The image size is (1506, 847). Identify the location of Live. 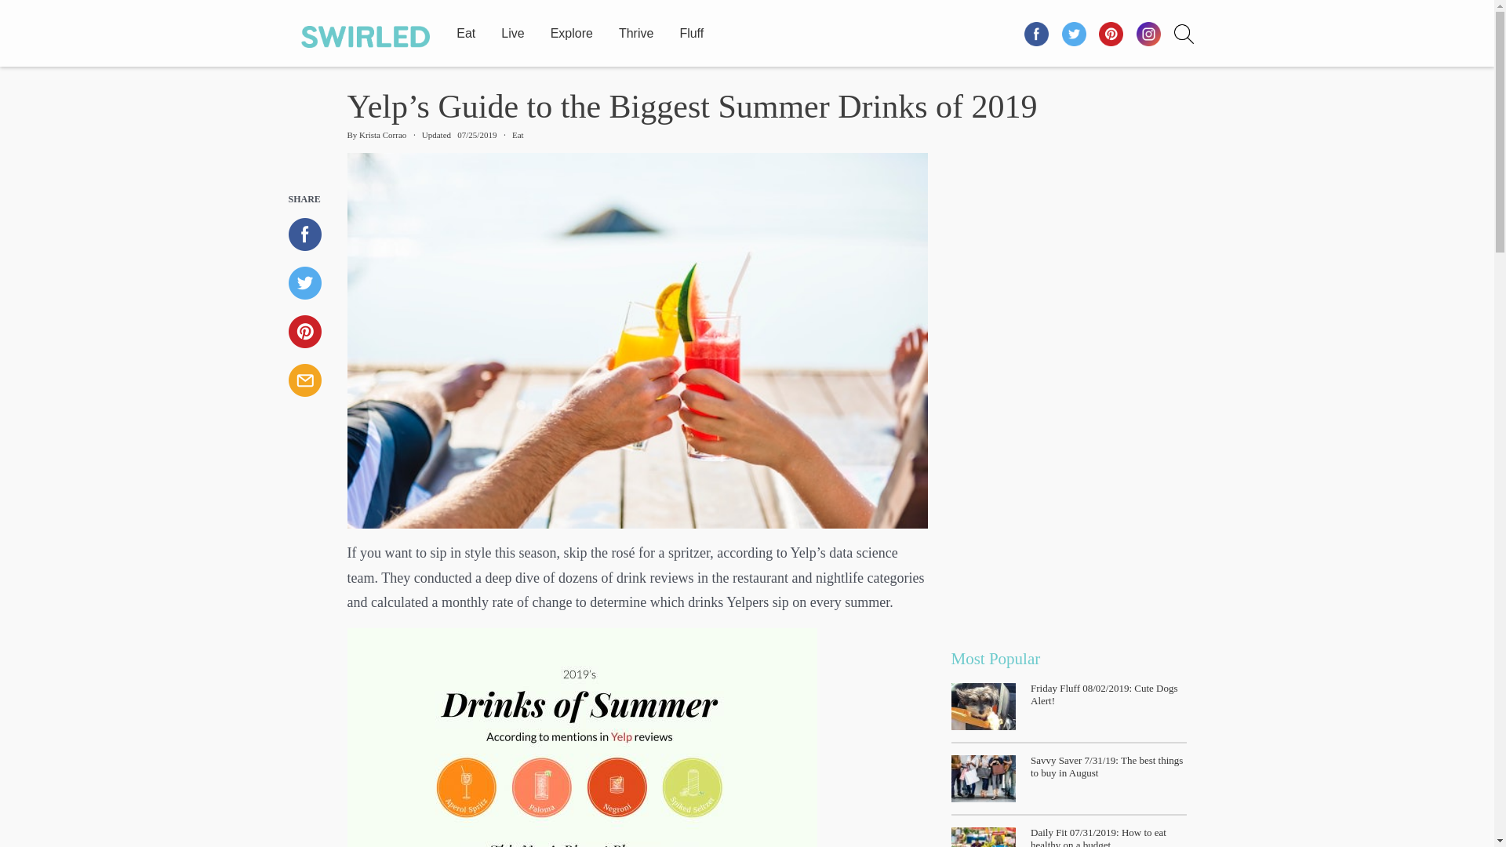
(513, 30).